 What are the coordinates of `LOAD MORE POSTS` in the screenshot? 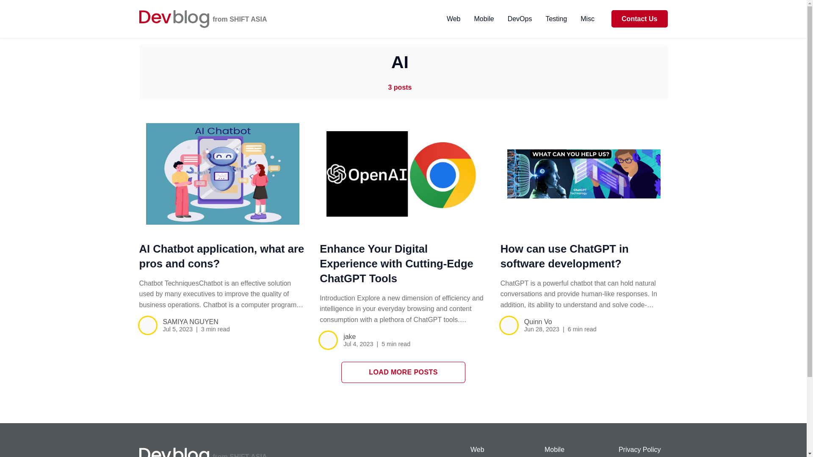 It's located at (403, 372).